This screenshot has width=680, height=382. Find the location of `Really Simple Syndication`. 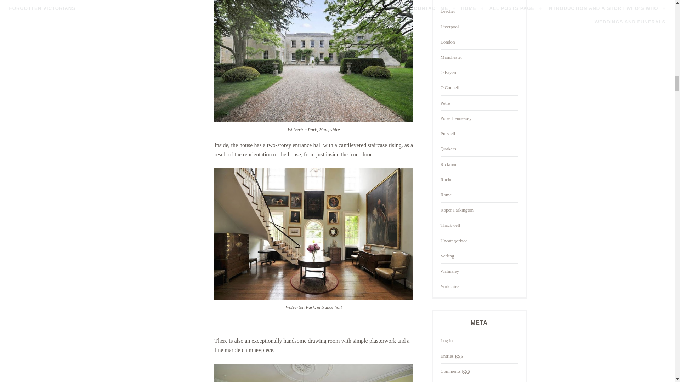

Really Simple Syndication is located at coordinates (465, 371).